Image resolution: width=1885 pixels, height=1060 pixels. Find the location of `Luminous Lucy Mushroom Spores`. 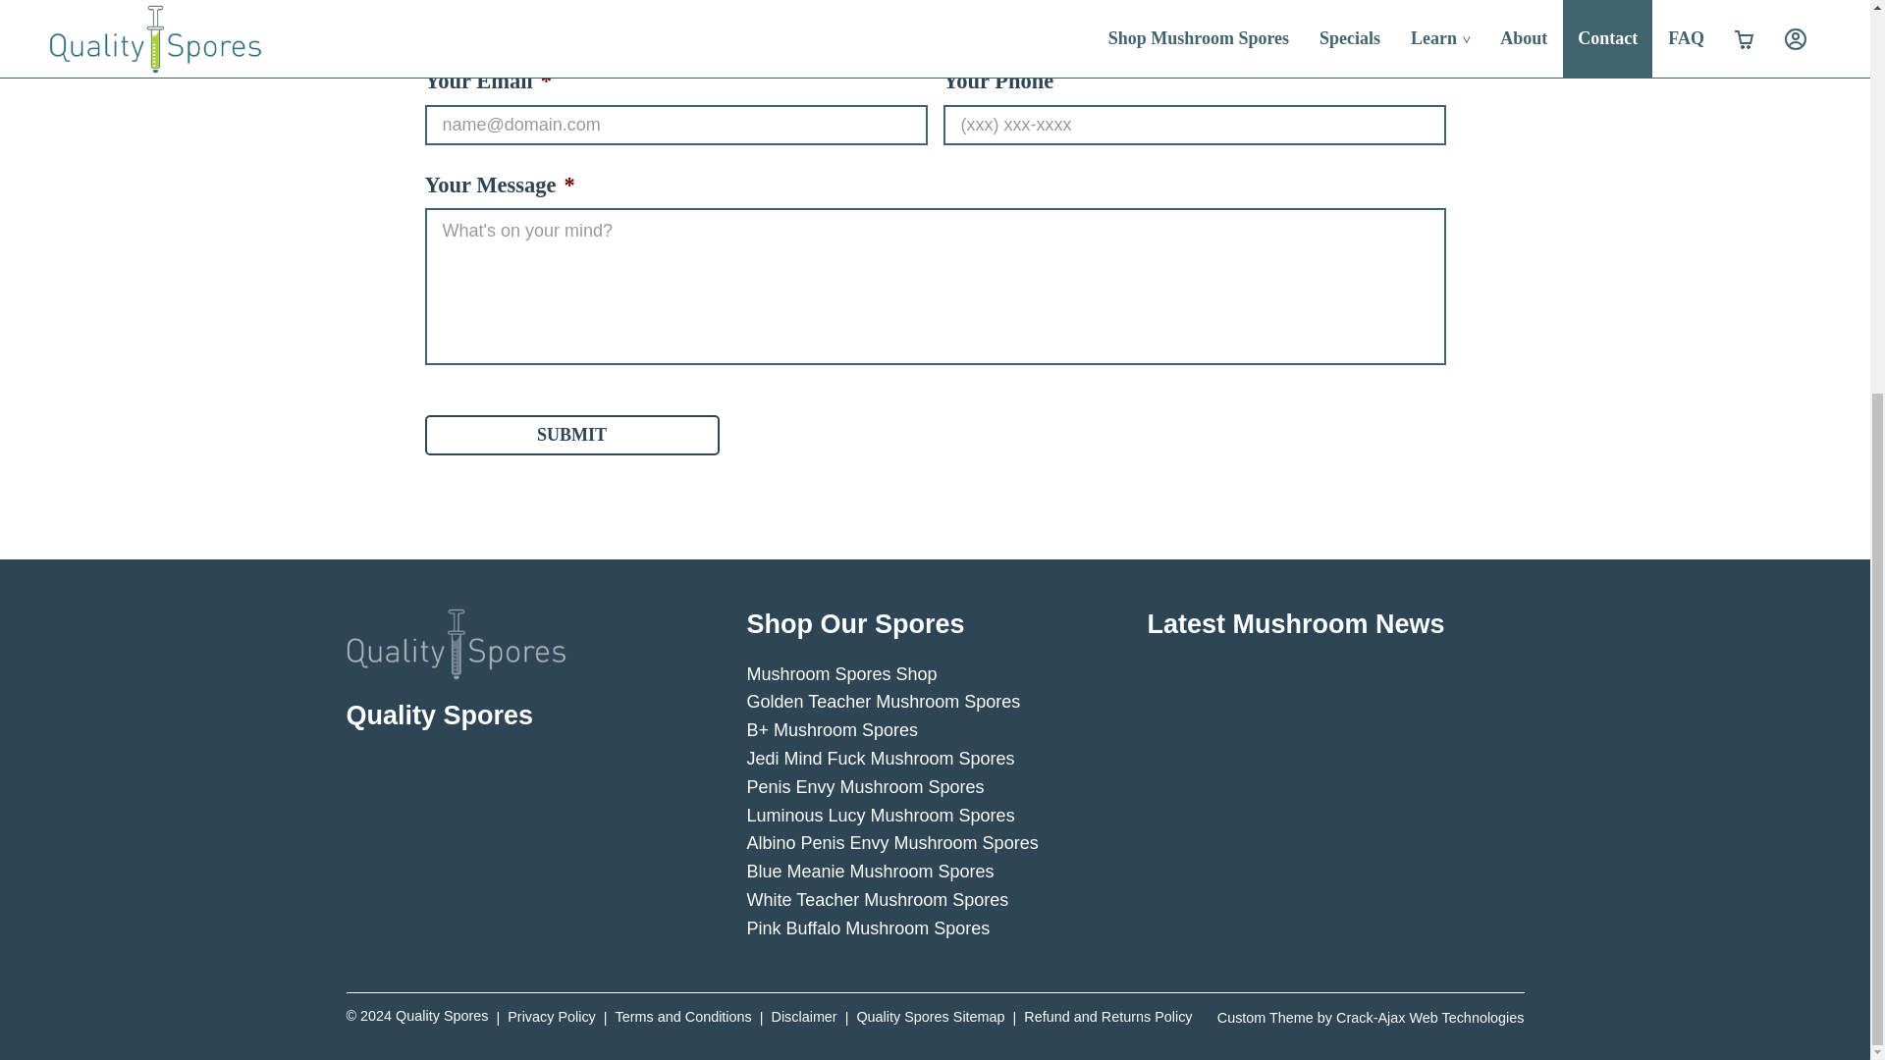

Luminous Lucy Mushroom Spores is located at coordinates (880, 815).